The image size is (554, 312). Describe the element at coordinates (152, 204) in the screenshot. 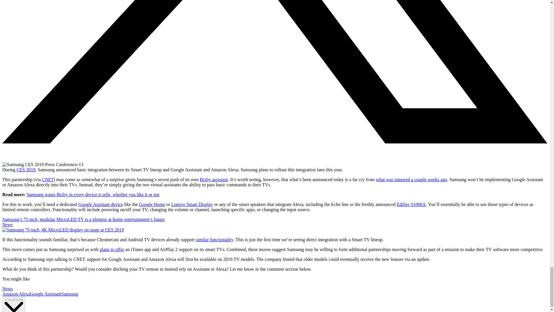

I see `Google Home` at that location.